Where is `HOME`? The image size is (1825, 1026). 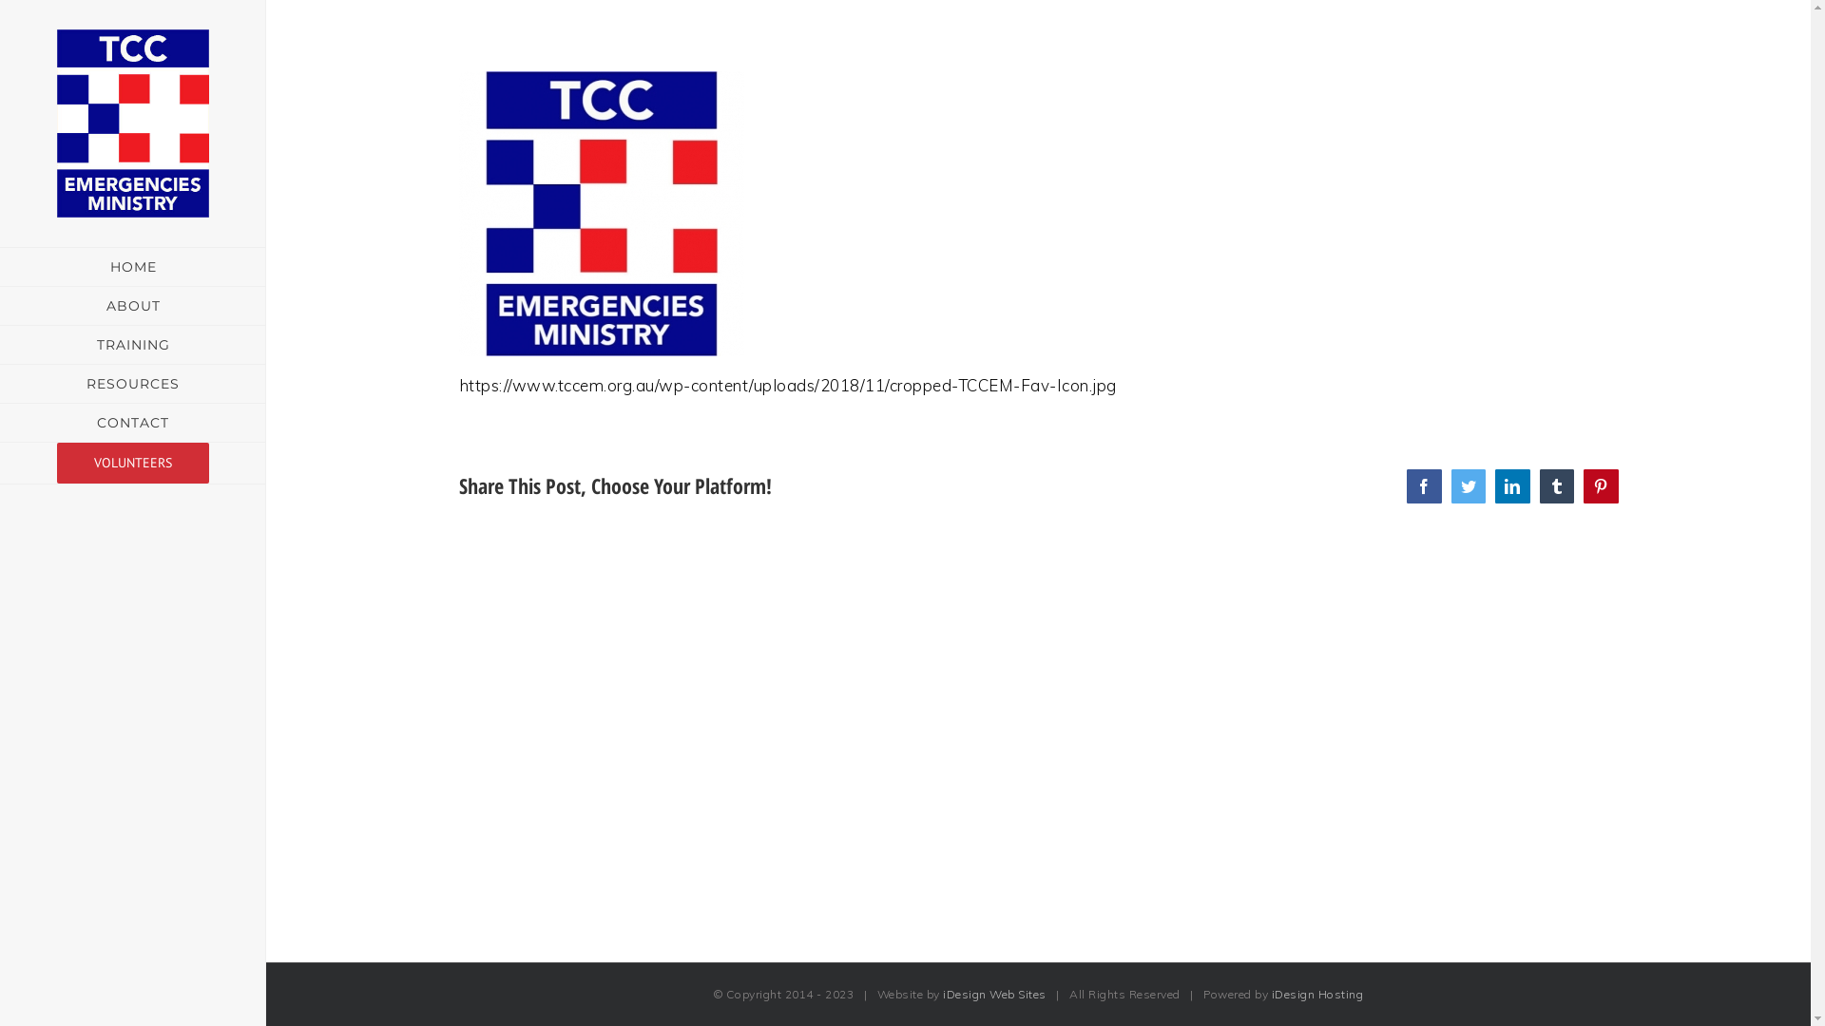
HOME is located at coordinates (133, 267).